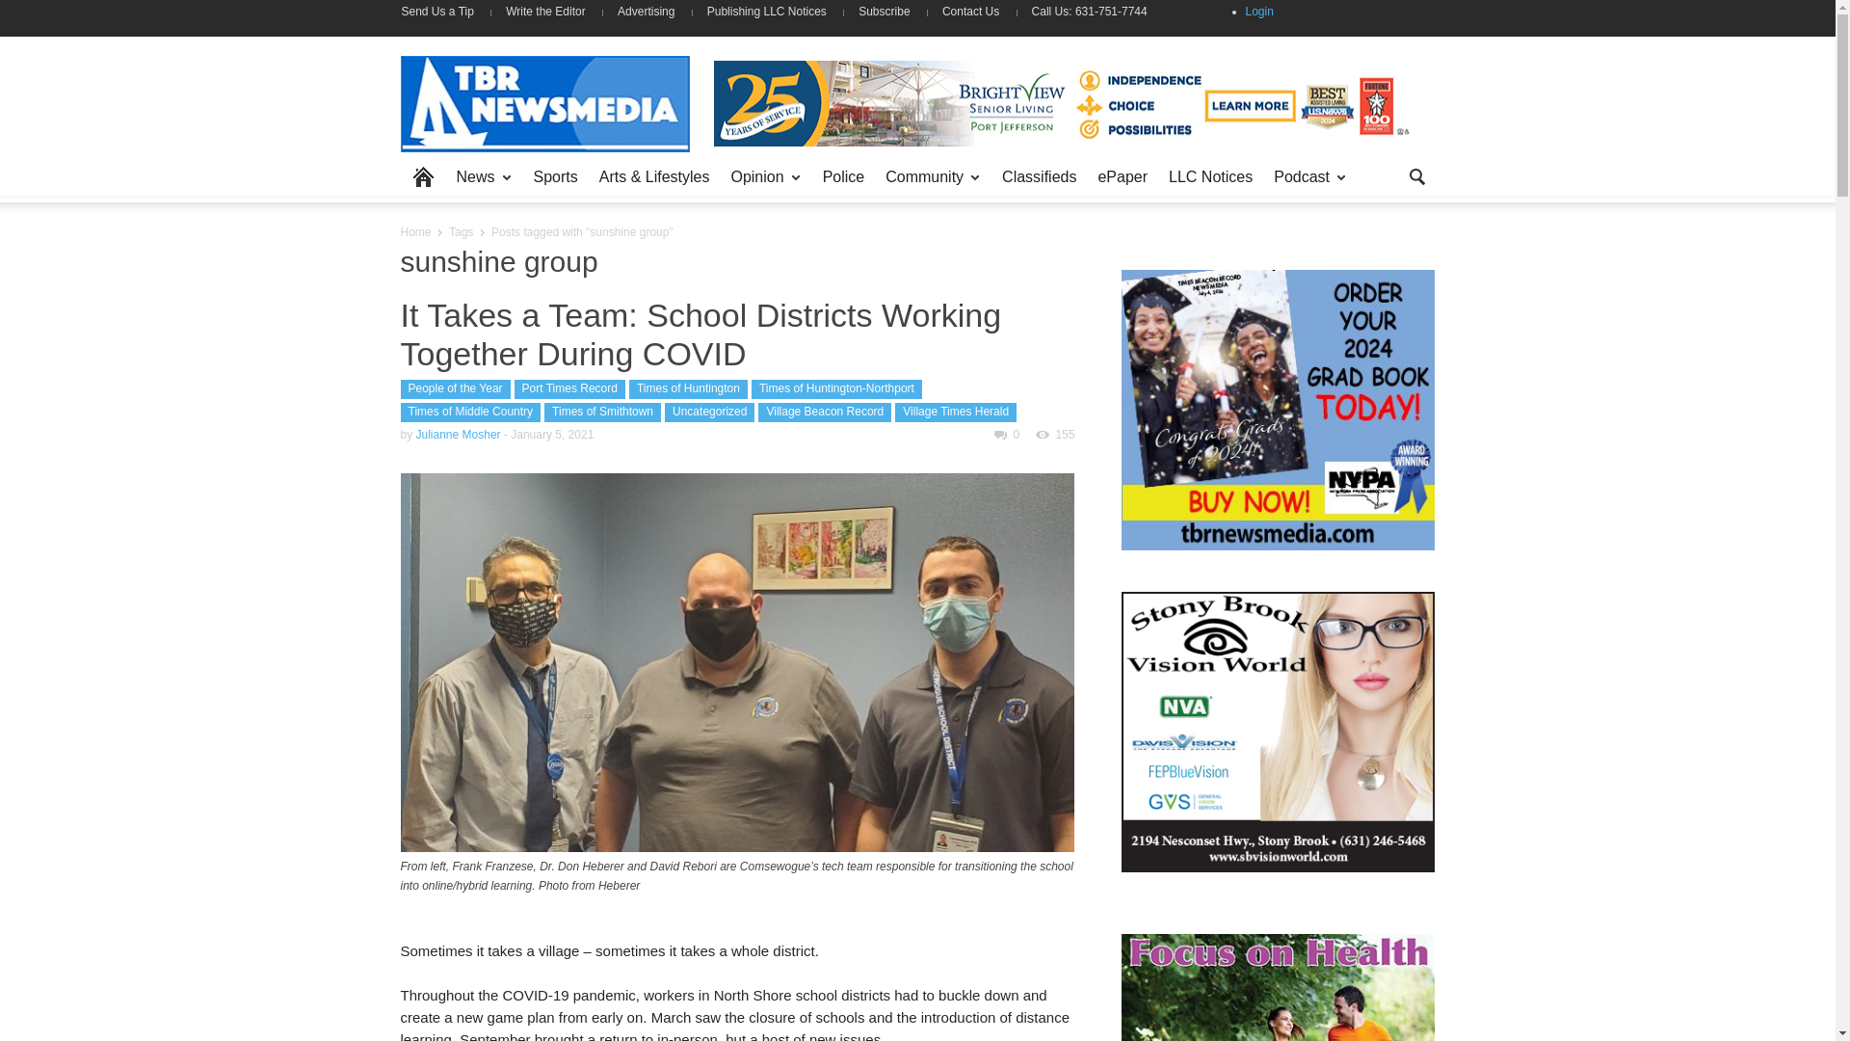 This screenshot has width=1850, height=1041. Describe the element at coordinates (646, 12) in the screenshot. I see `Advertising` at that location.